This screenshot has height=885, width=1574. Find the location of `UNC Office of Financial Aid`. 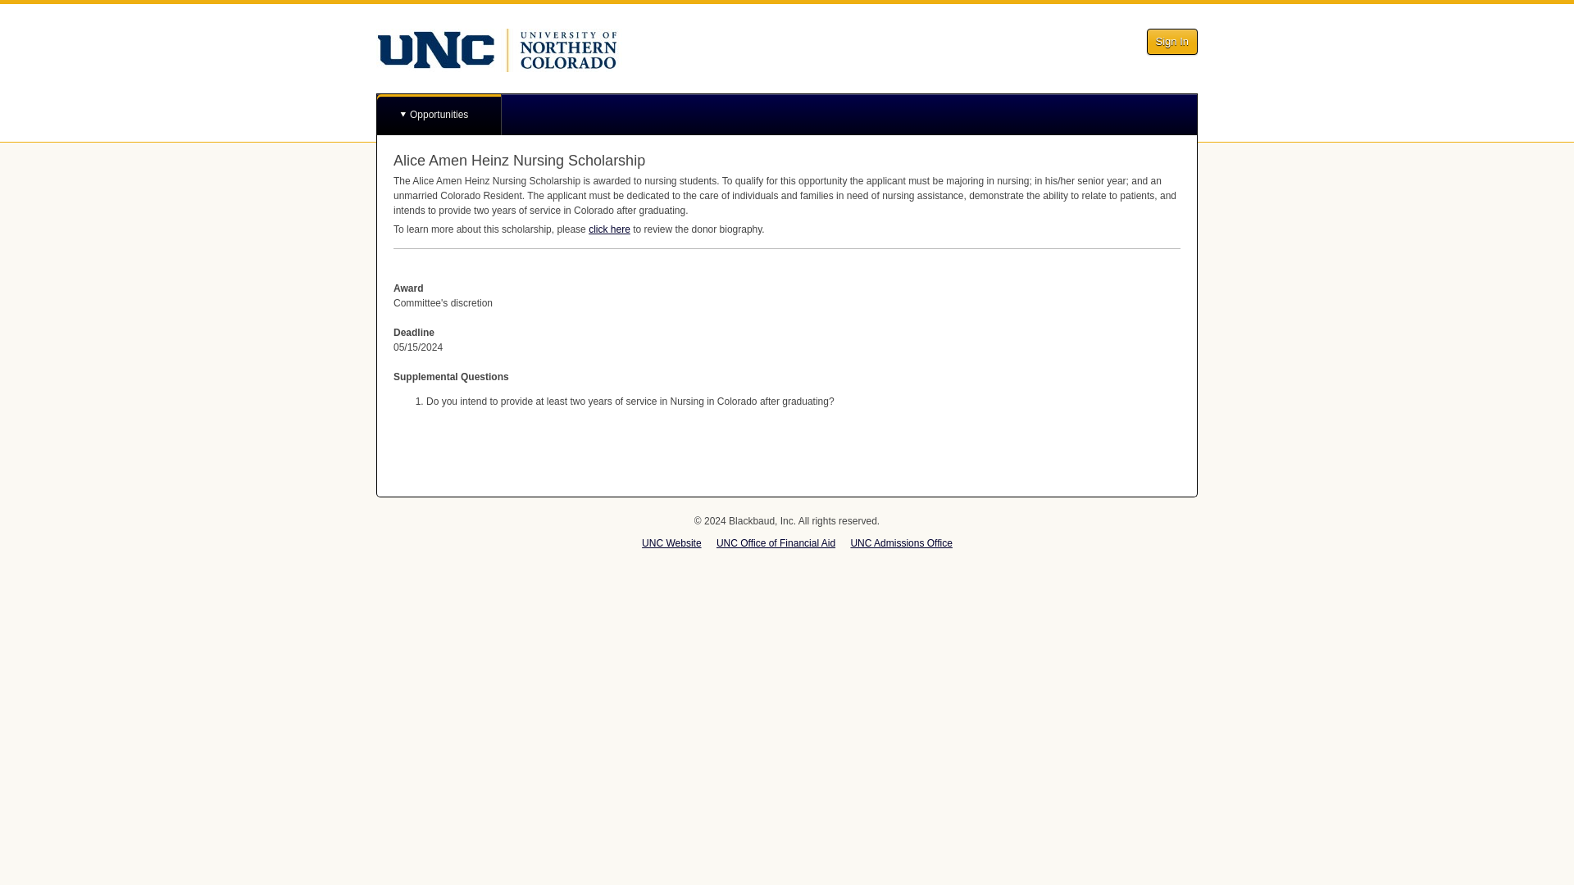

UNC Office of Financial Aid is located at coordinates (776, 542).